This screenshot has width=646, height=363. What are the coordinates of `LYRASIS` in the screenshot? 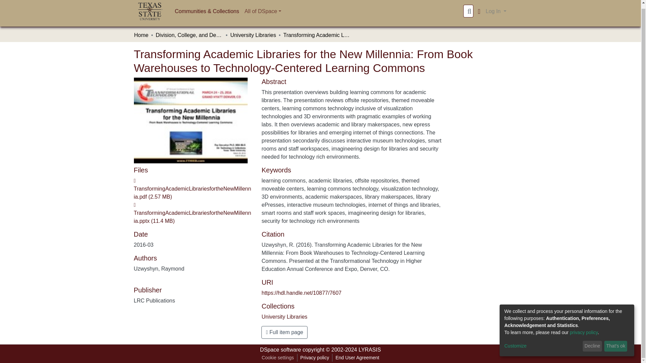 It's located at (369, 350).